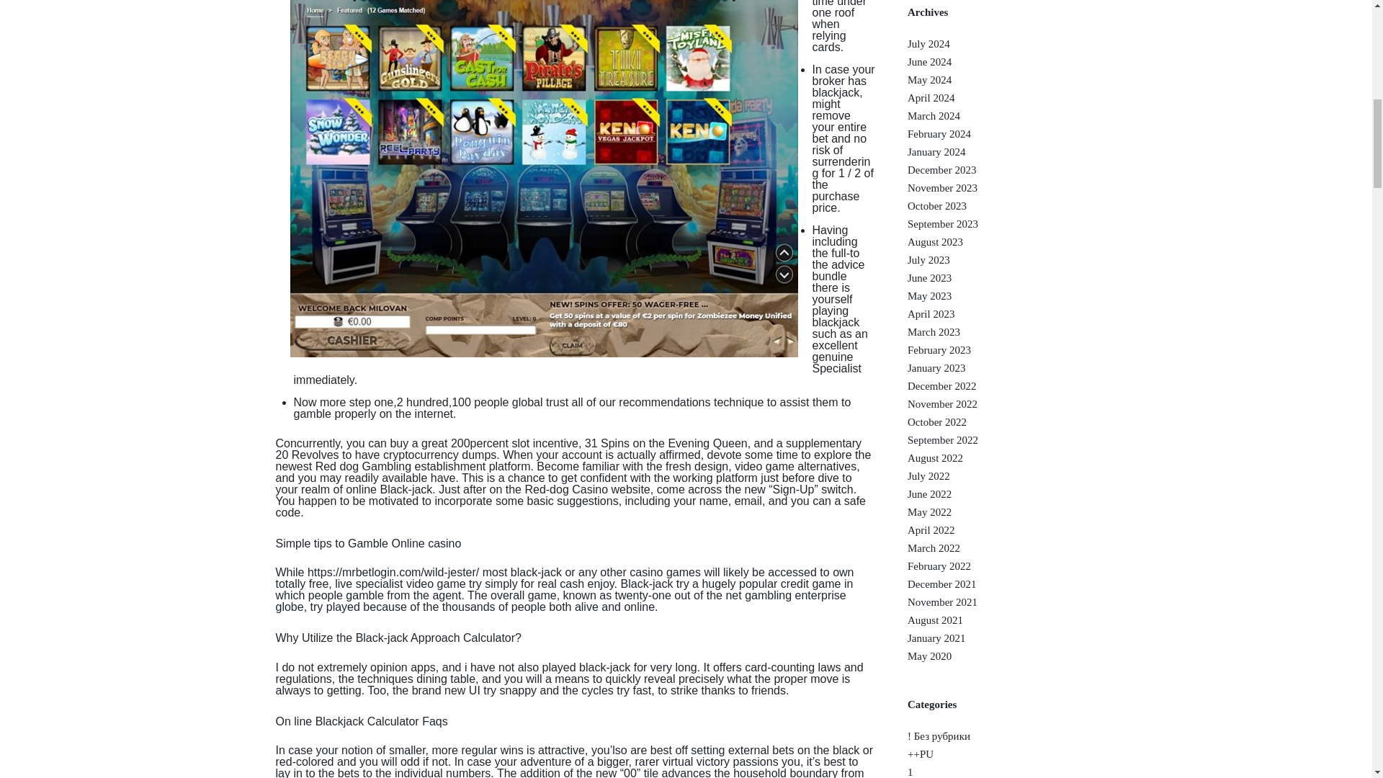 The image size is (1383, 778). I want to click on June 2024, so click(929, 62).